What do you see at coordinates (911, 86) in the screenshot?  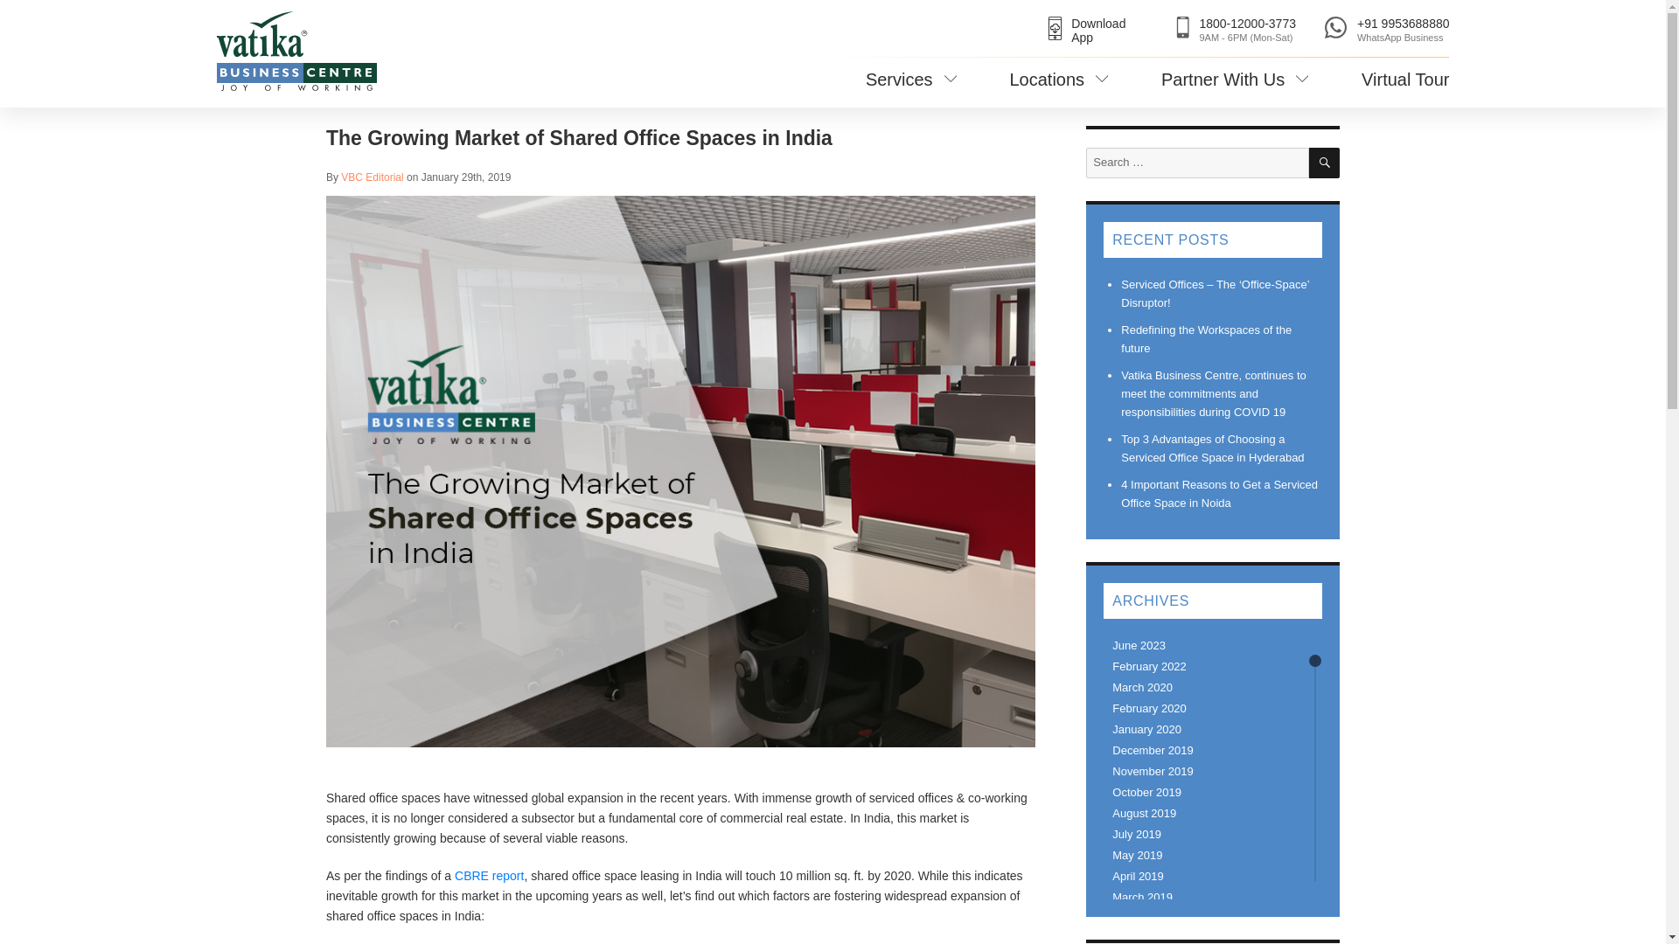 I see `Services` at bounding box center [911, 86].